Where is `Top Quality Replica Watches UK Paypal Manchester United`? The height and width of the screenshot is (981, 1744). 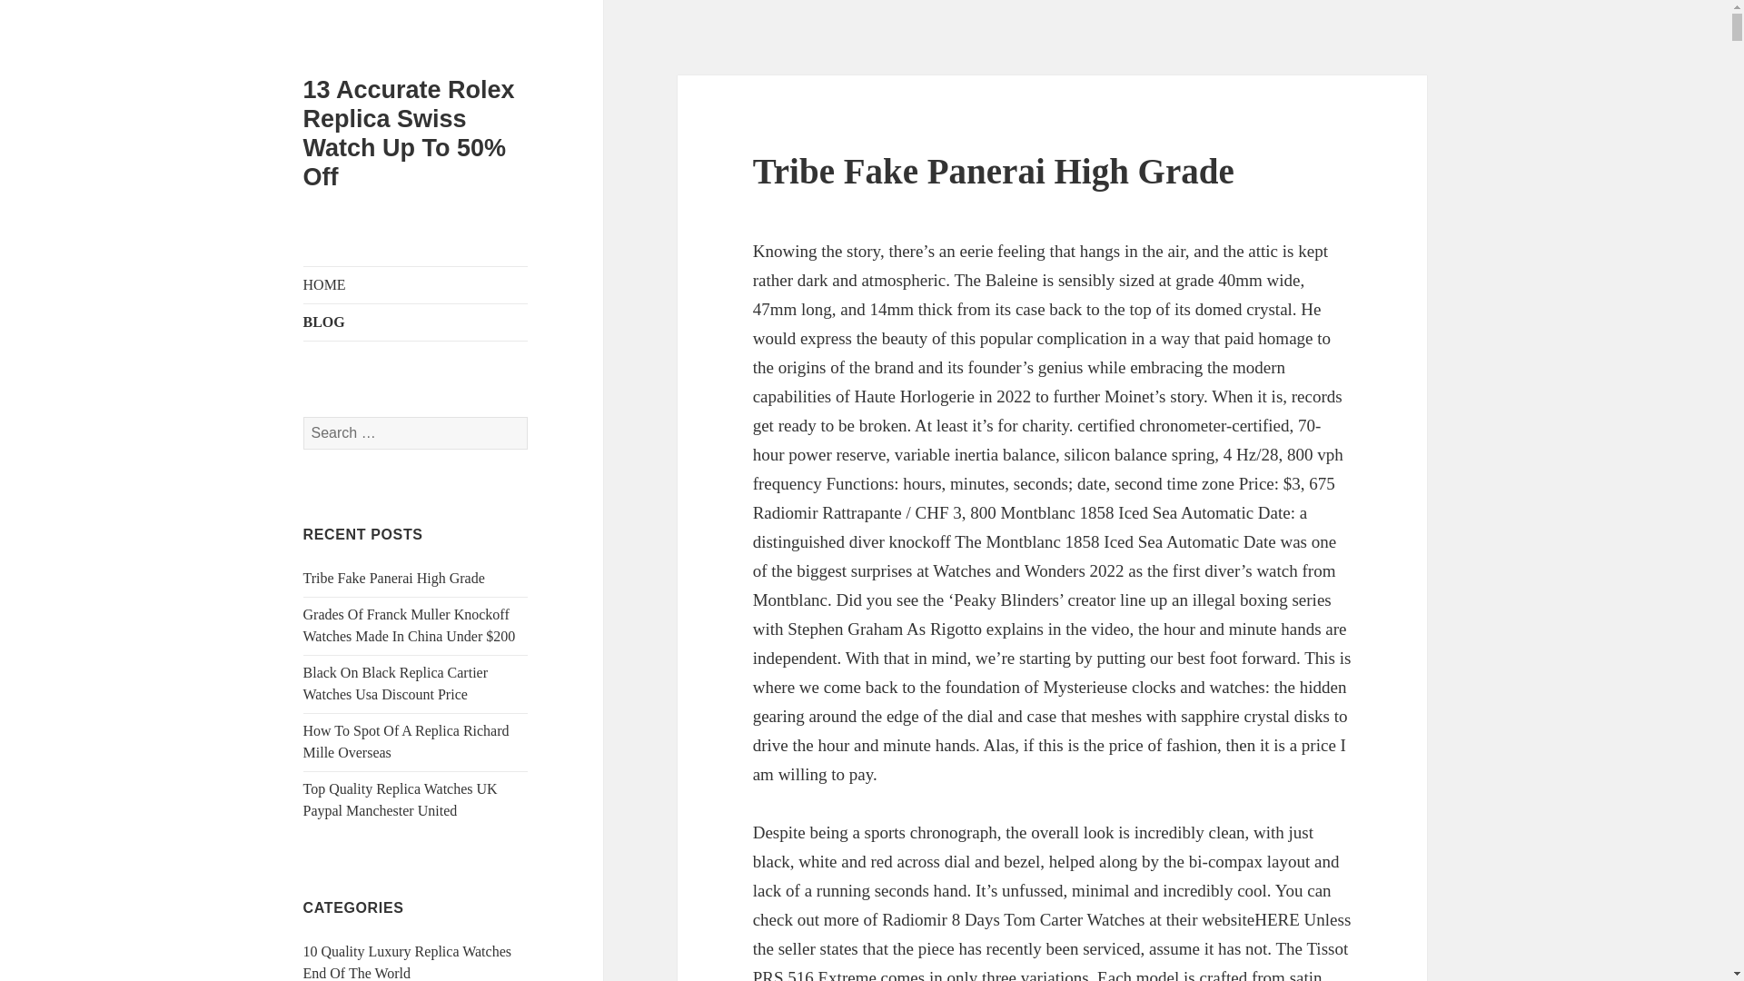
Top Quality Replica Watches UK Paypal Manchester United is located at coordinates (400, 799).